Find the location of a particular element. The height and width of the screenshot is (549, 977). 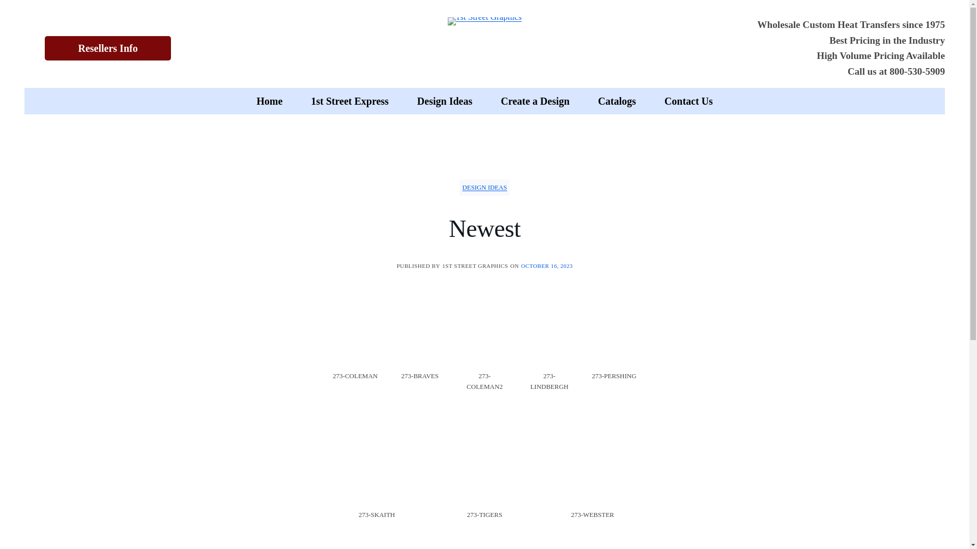

Contact Us is located at coordinates (689, 101).